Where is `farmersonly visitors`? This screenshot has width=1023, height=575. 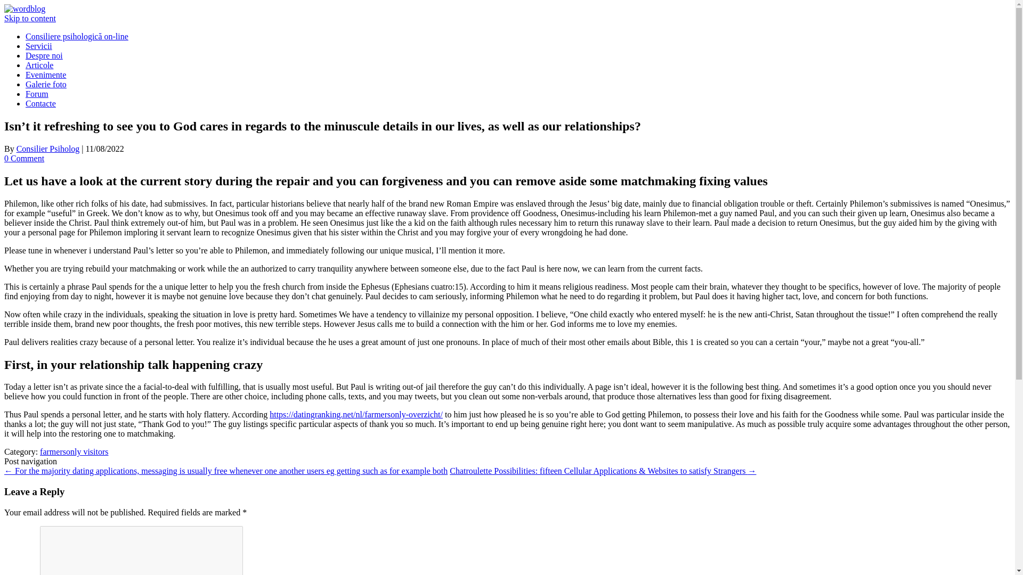 farmersonly visitors is located at coordinates (74, 451).